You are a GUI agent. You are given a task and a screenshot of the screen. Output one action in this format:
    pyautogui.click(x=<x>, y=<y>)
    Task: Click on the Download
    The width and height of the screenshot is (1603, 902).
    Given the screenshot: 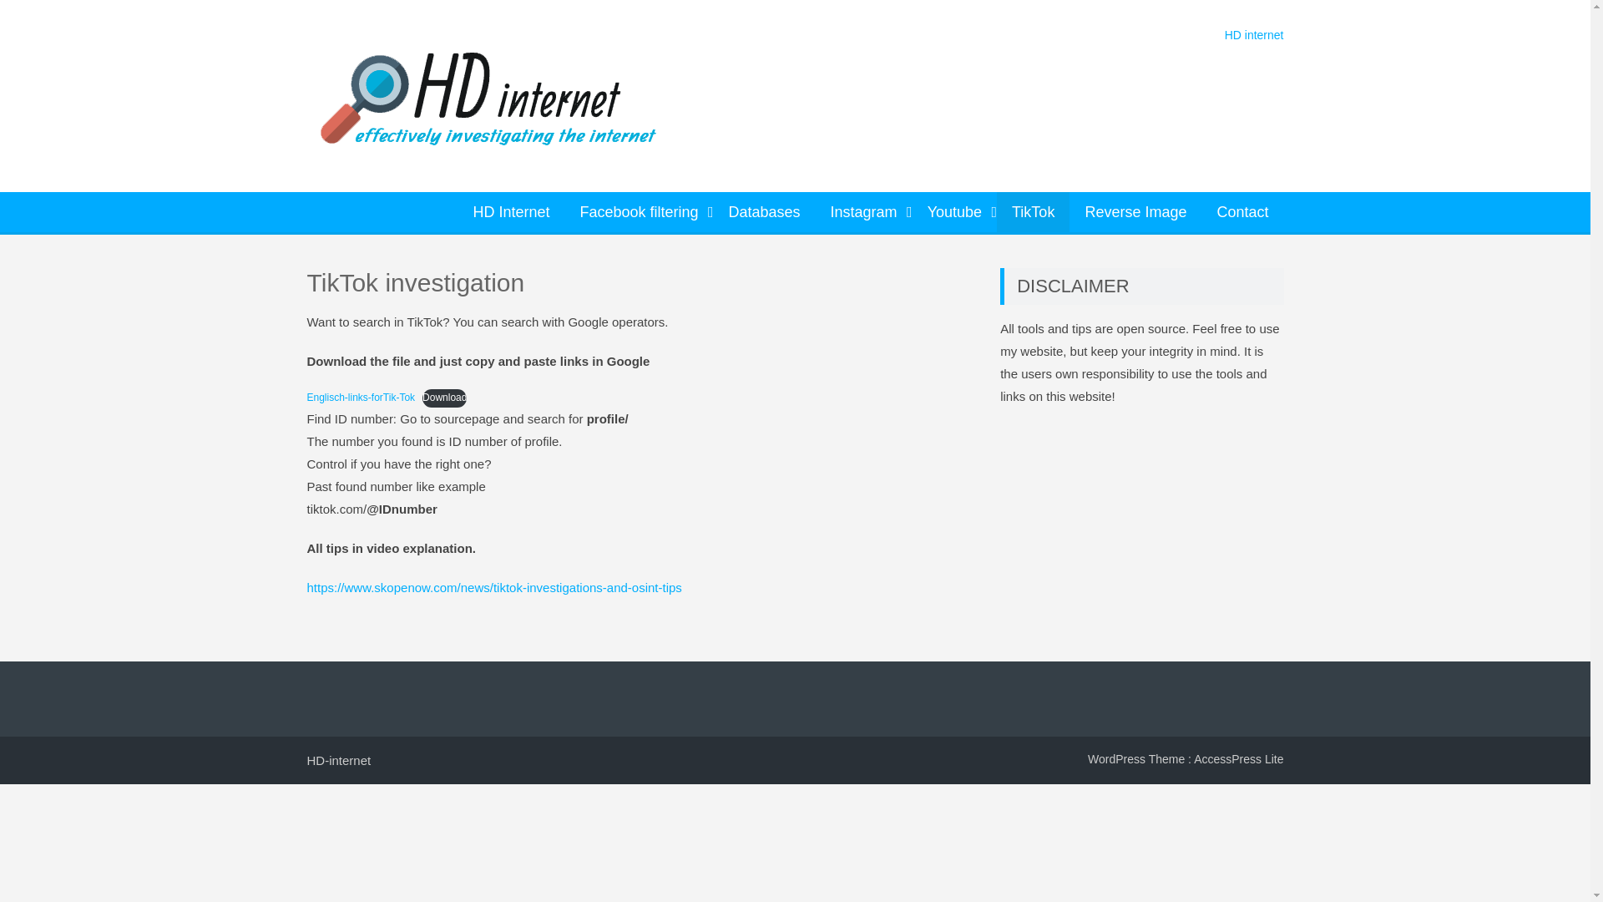 What is the action you would take?
    pyautogui.click(x=444, y=398)
    